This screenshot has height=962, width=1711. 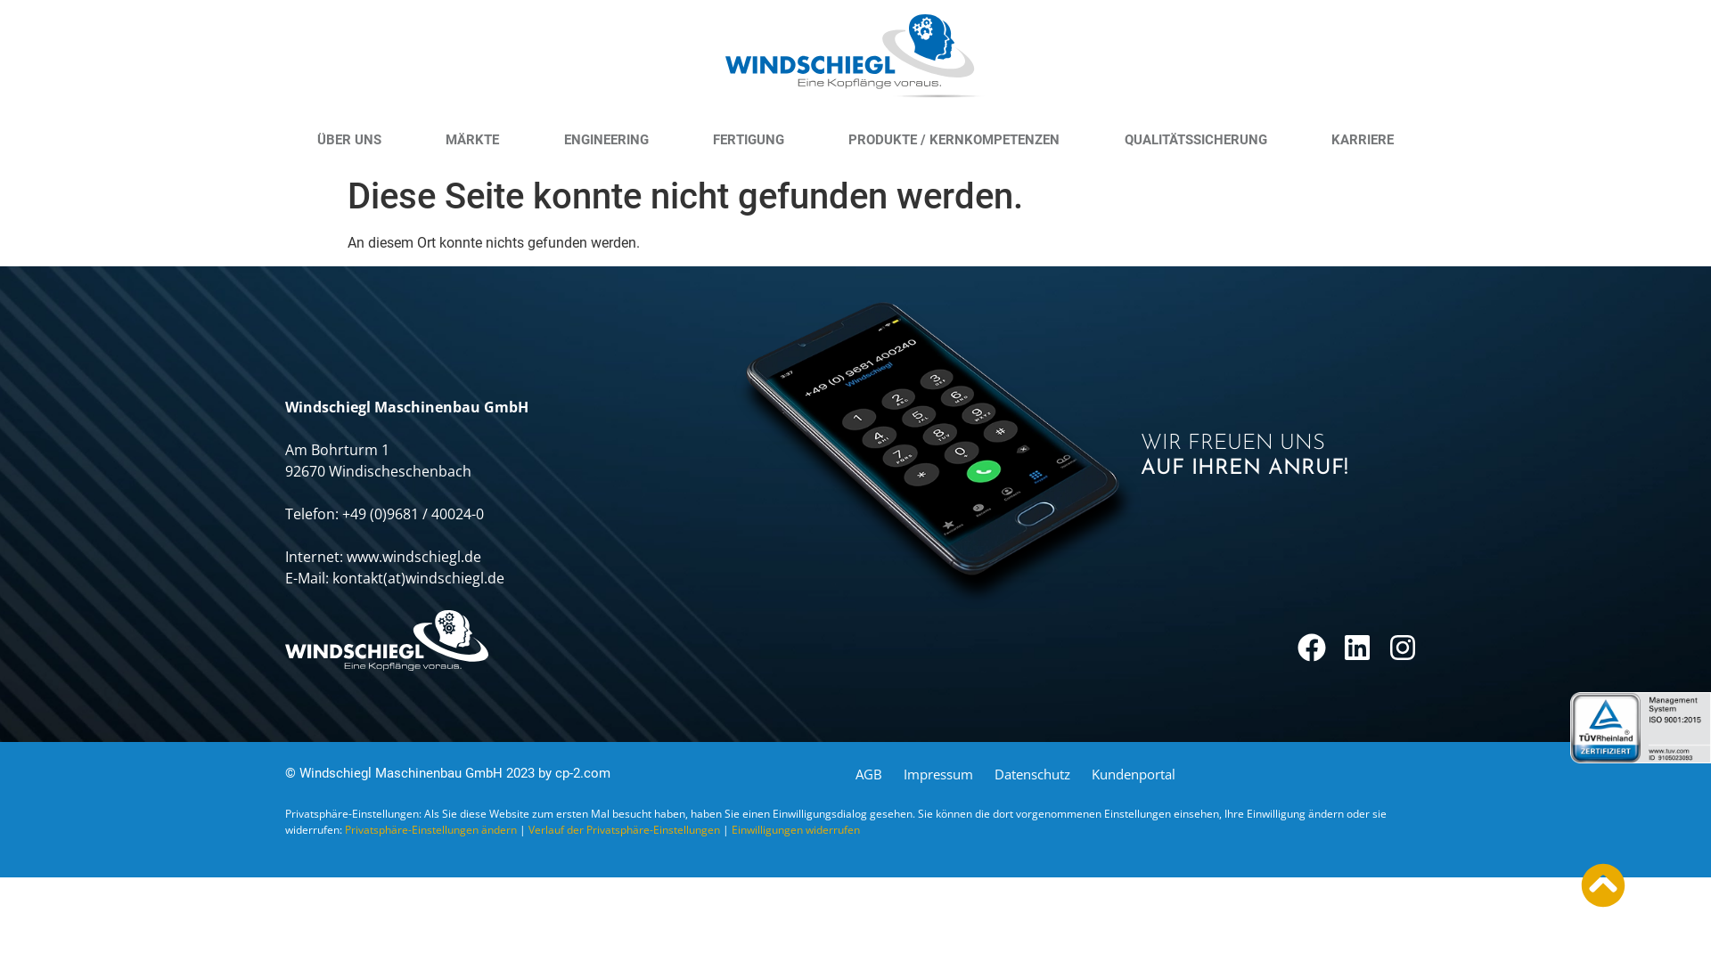 I want to click on cp-2.com, so click(x=583, y=773).